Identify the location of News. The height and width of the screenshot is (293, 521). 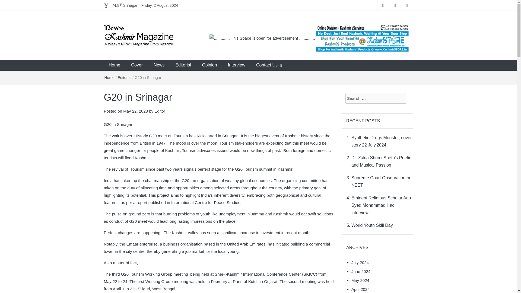
(159, 65).